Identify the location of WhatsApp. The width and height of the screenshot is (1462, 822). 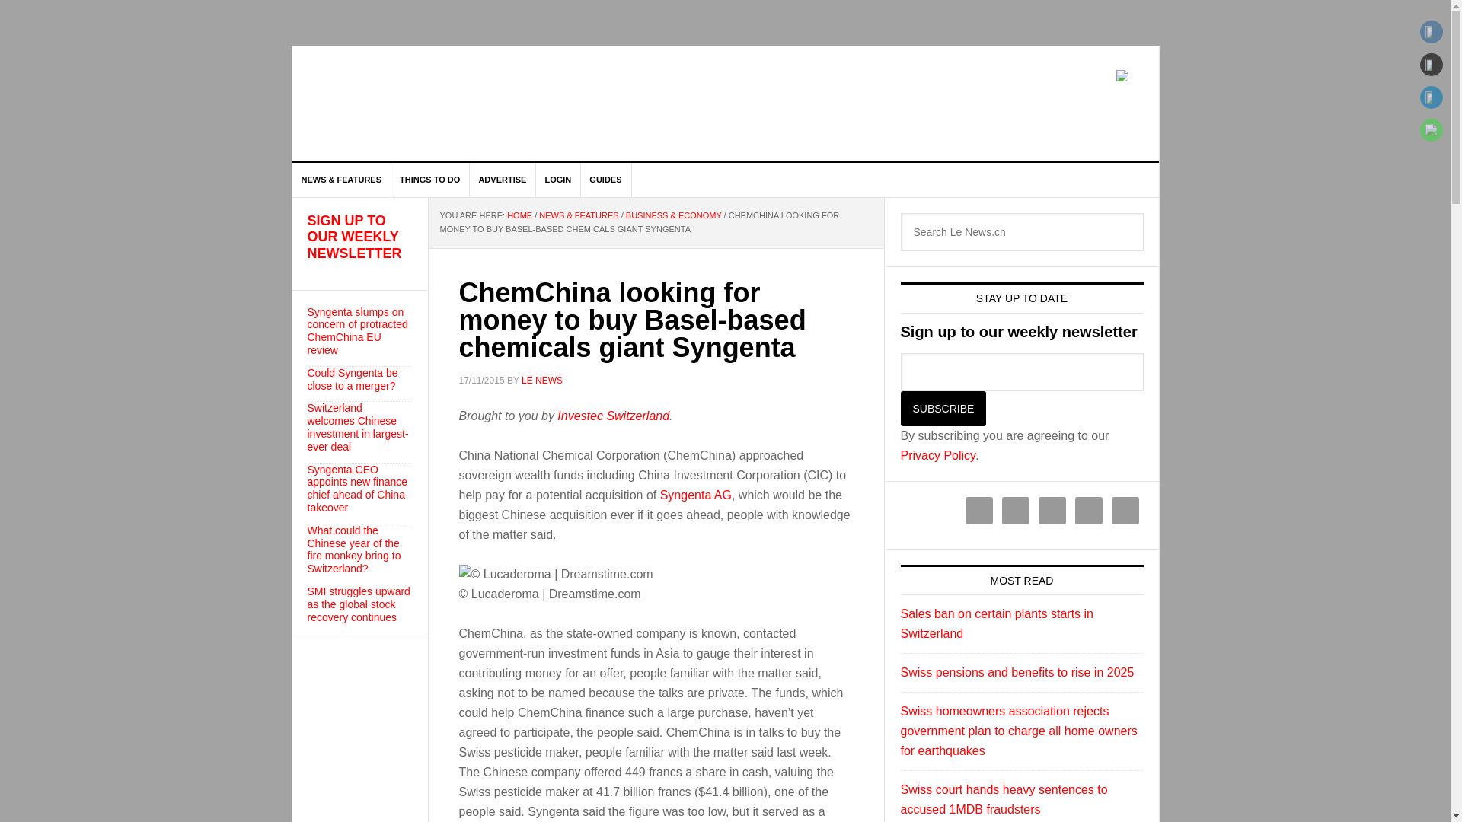
(1432, 129).